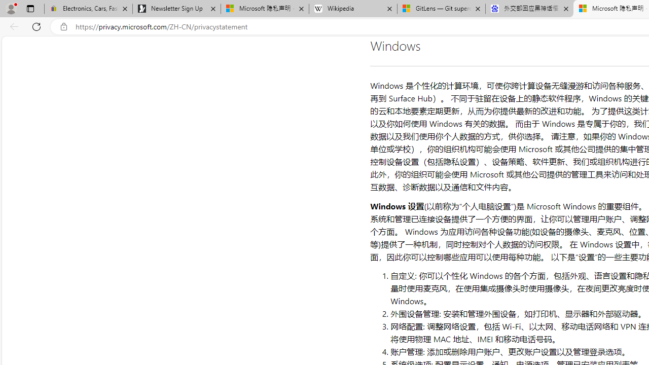 The height and width of the screenshot is (365, 649). What do you see at coordinates (176, 9) in the screenshot?
I see `Newsletter Sign Up` at bounding box center [176, 9].